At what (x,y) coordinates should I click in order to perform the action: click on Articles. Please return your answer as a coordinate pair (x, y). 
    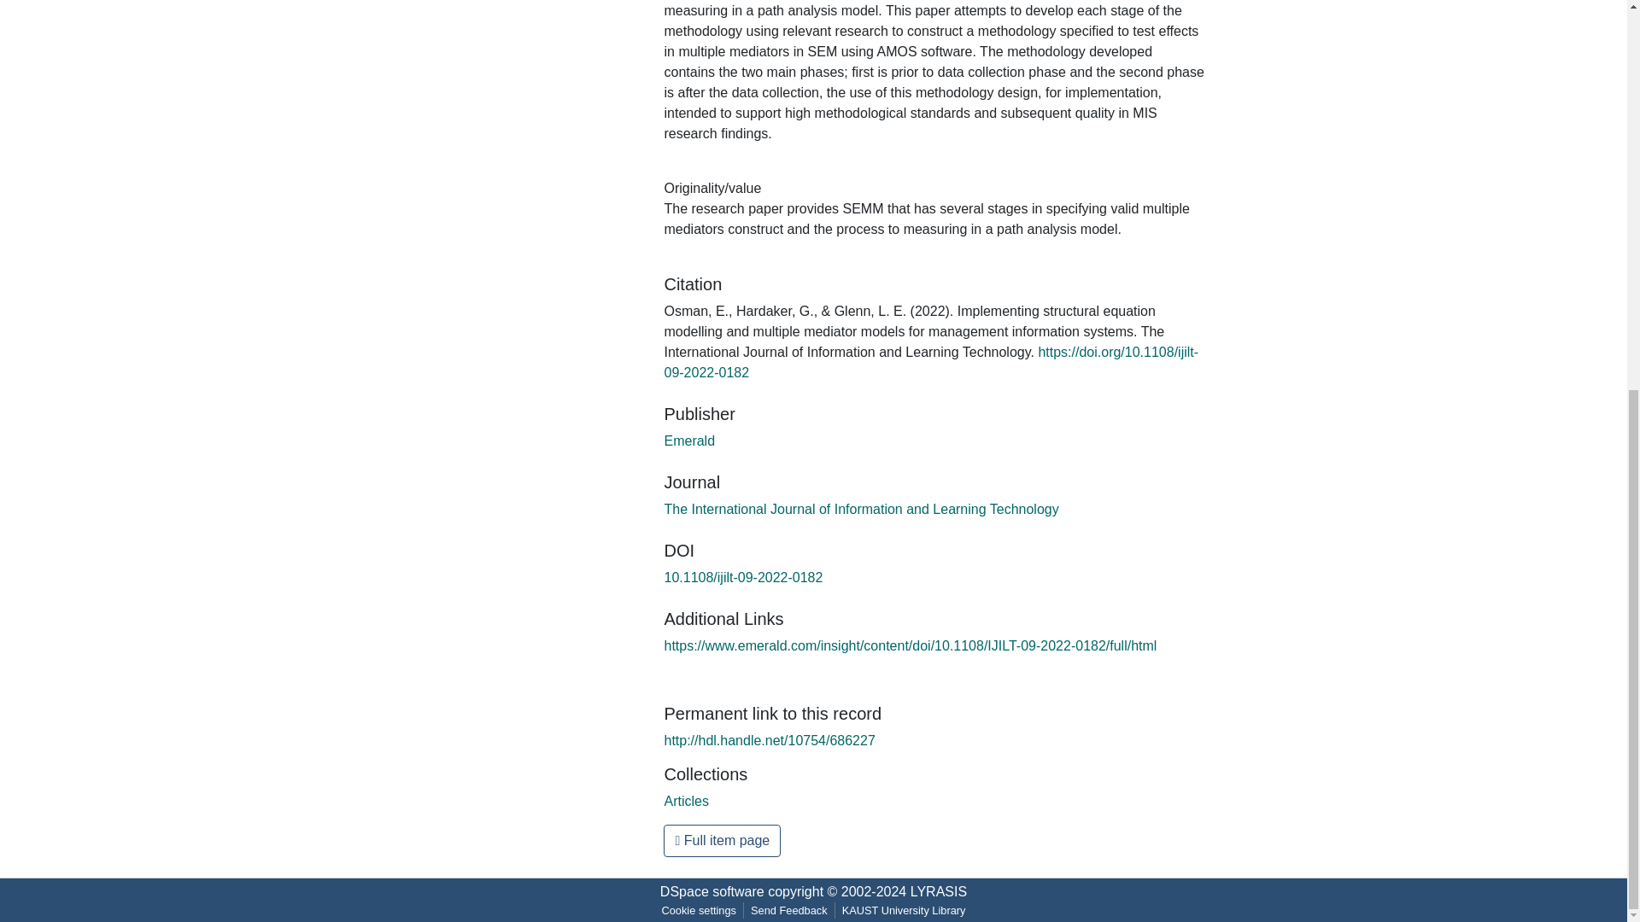
    Looking at the image, I should click on (686, 801).